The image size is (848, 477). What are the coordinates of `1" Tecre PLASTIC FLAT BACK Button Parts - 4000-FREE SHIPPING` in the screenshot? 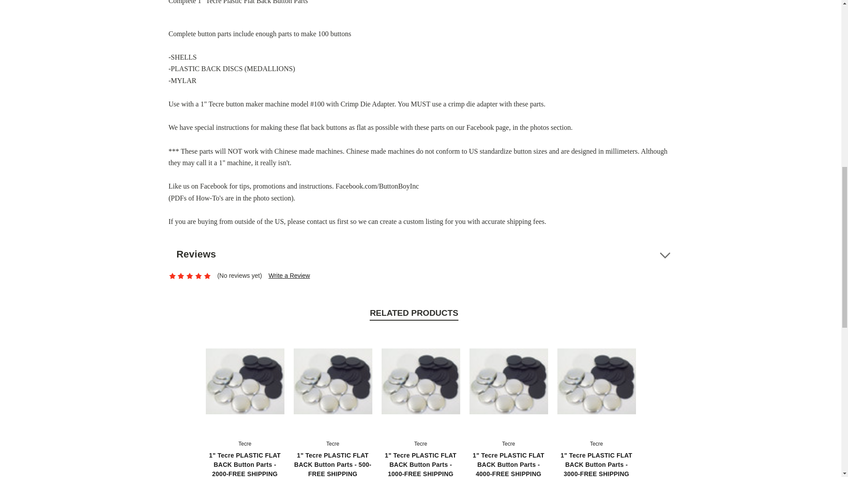 It's located at (508, 382).